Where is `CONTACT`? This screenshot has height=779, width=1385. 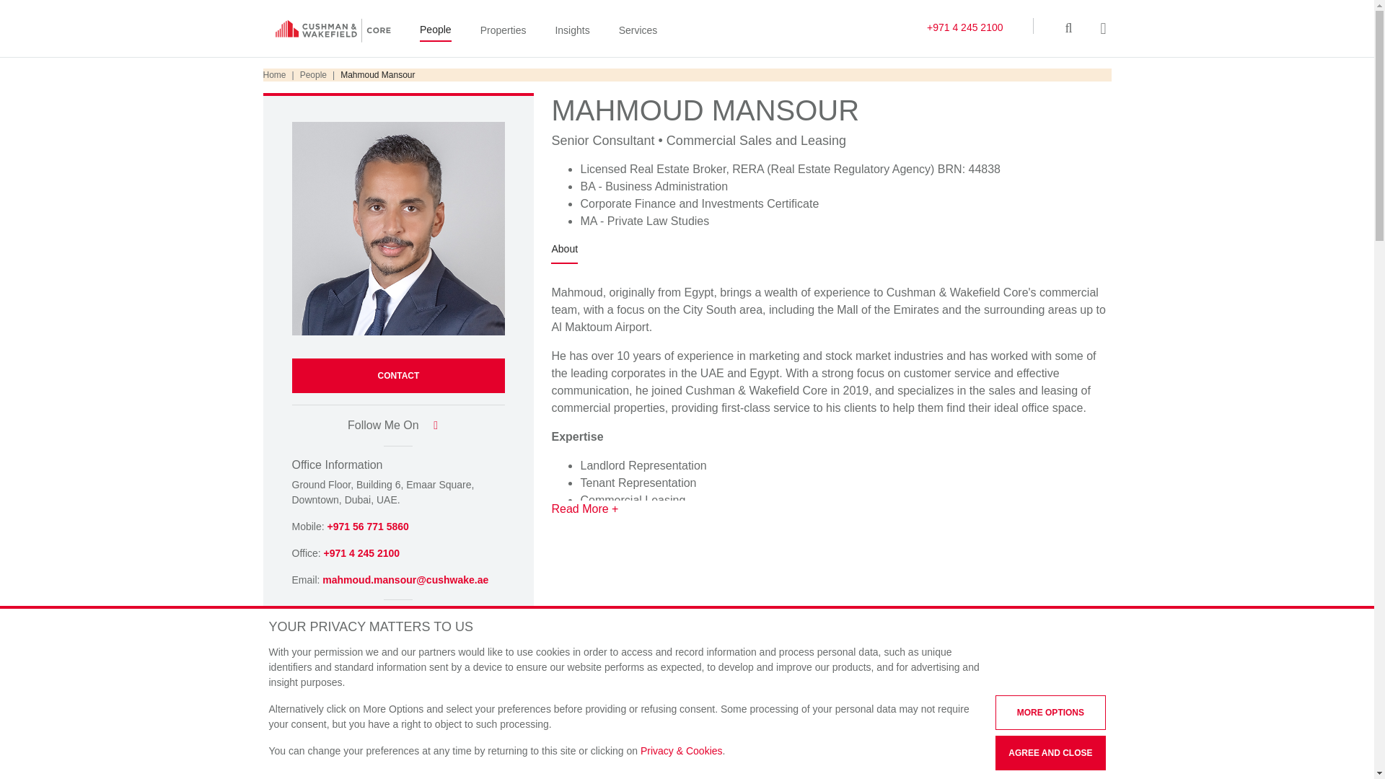
CONTACT is located at coordinates (398, 375).